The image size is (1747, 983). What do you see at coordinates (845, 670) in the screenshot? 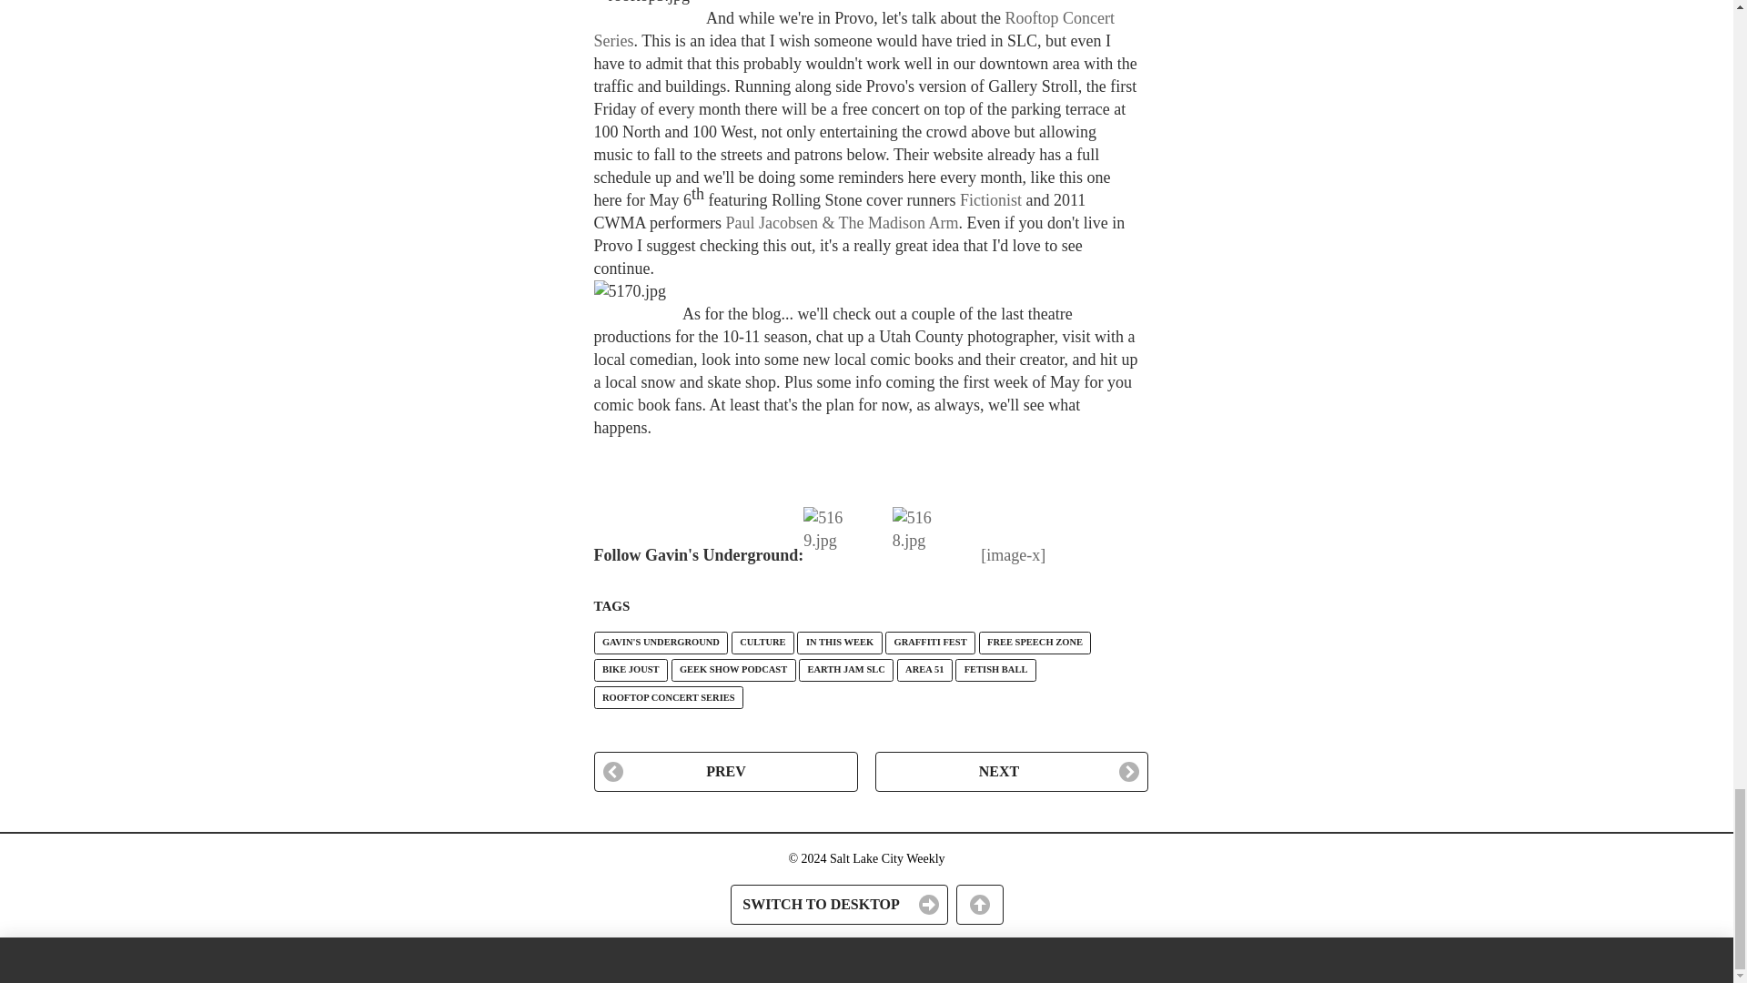
I see `EARTH JAM SLC` at bounding box center [845, 670].